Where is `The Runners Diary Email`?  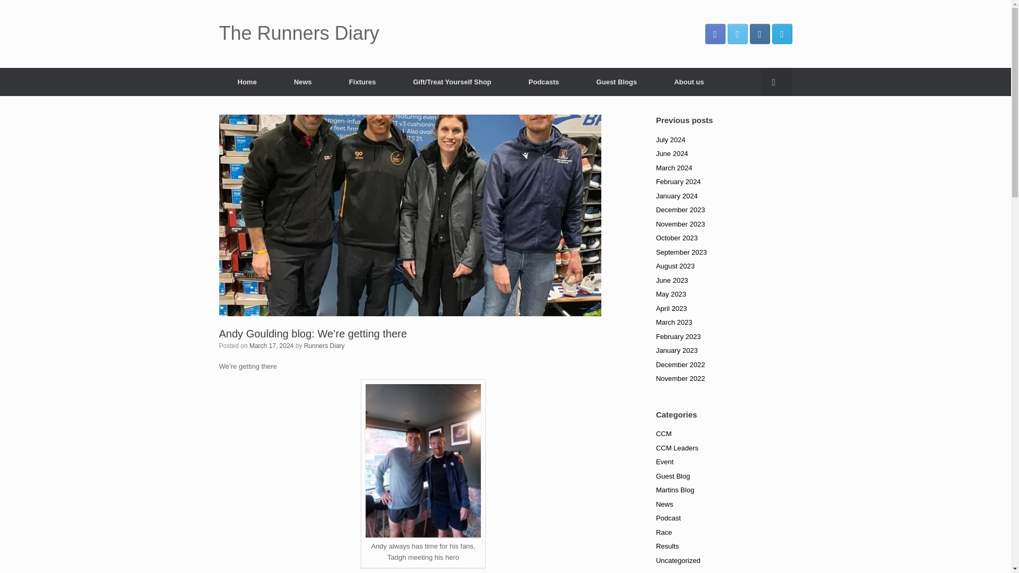 The Runners Diary Email is located at coordinates (781, 34).